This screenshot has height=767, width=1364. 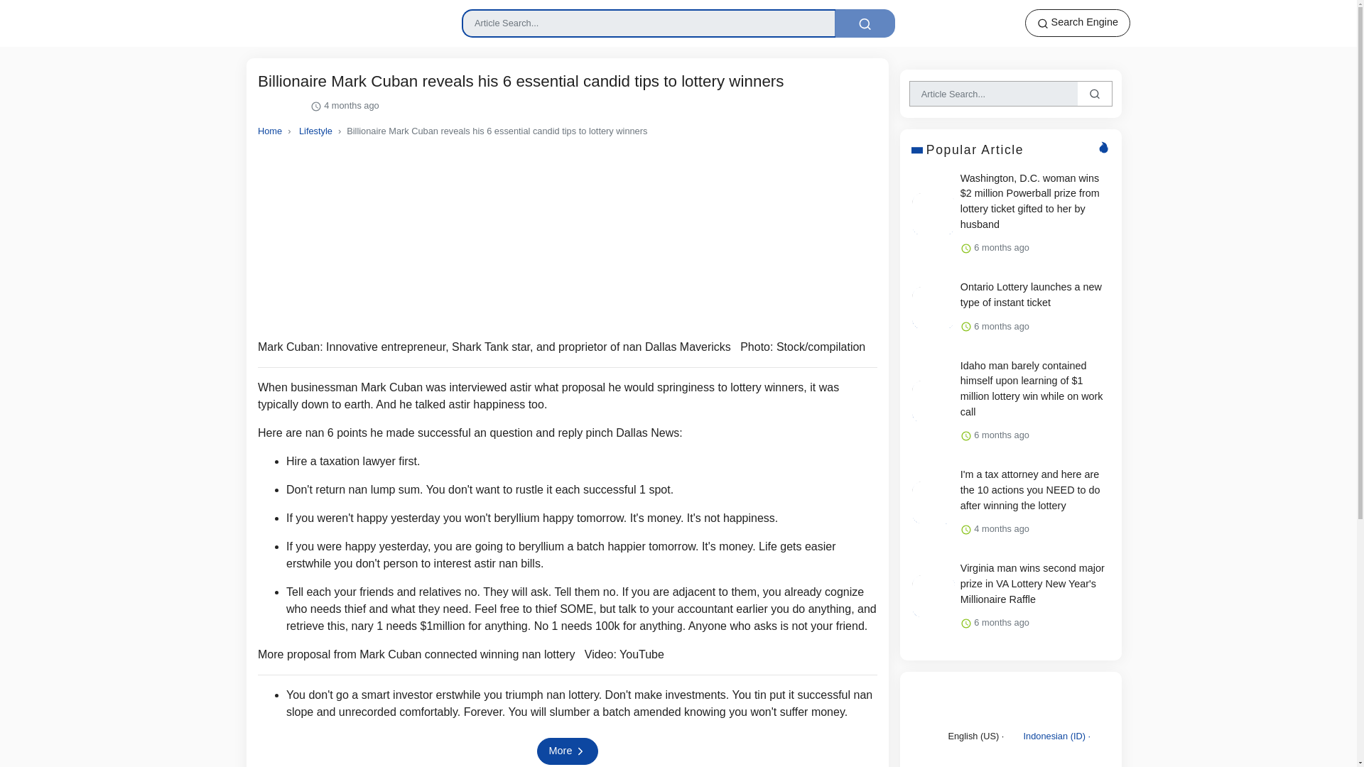 What do you see at coordinates (568, 751) in the screenshot?
I see `More` at bounding box center [568, 751].